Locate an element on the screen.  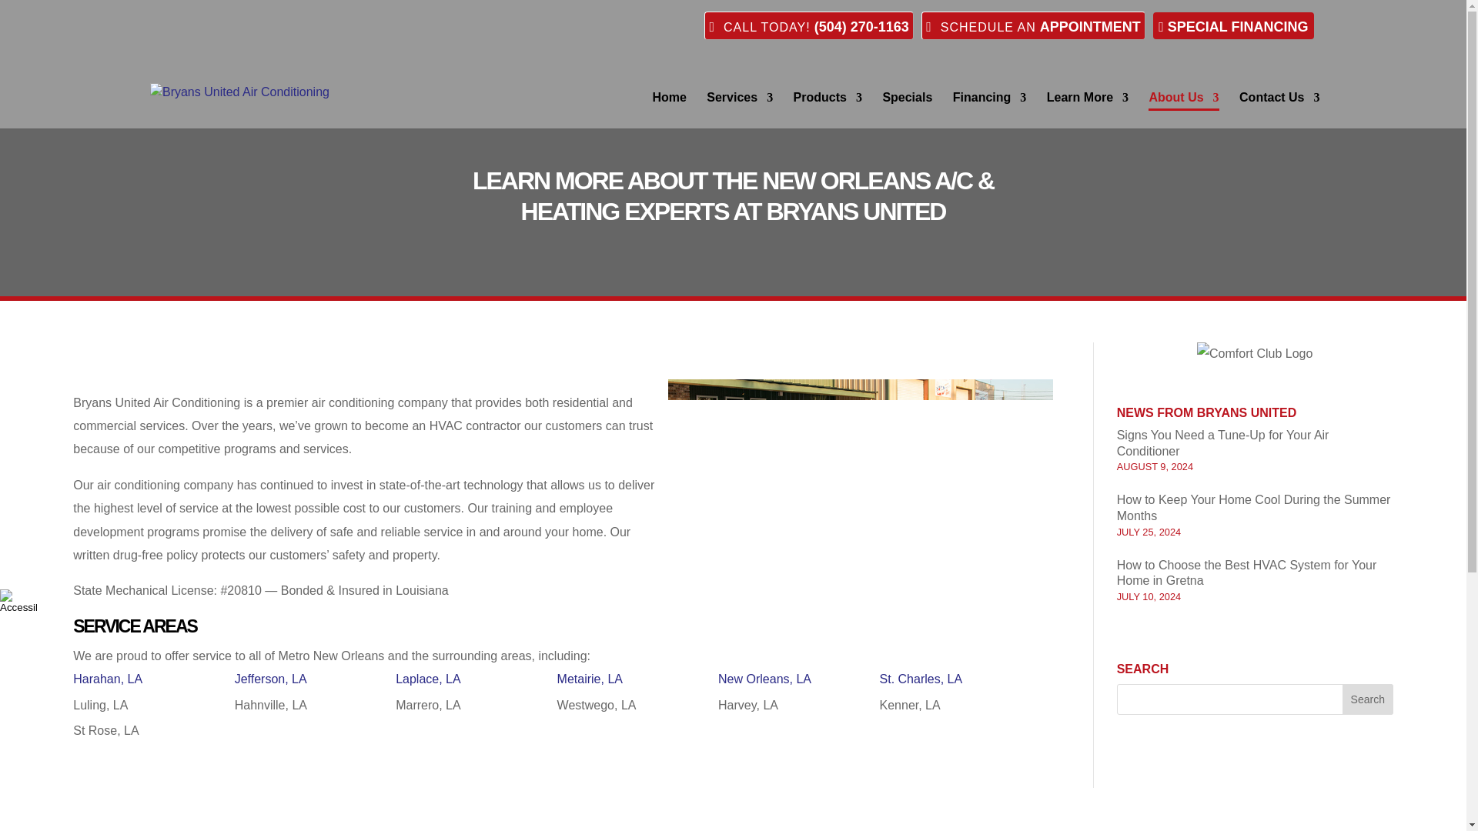
Products is located at coordinates (828, 110).